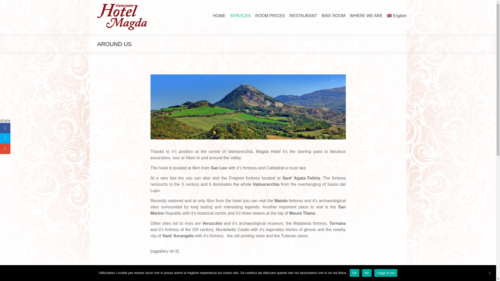 The height and width of the screenshot is (281, 500). I want to click on BIKE ROOM, so click(333, 15).